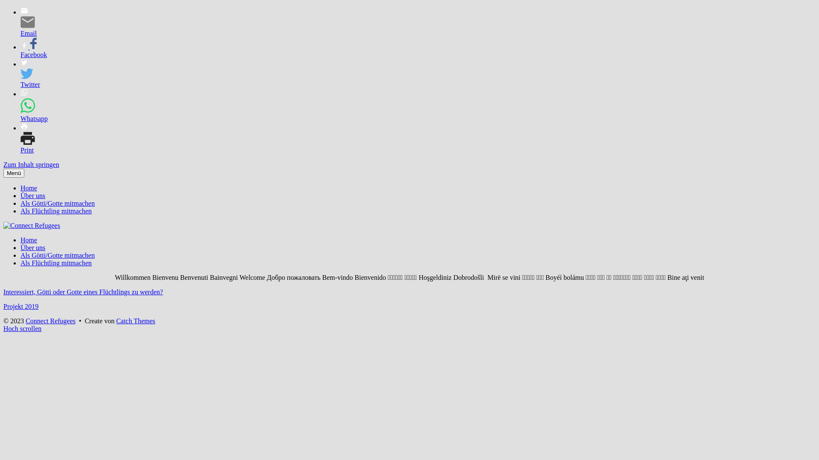 This screenshot has height=460, width=819. I want to click on Zum Inhalt springen, so click(32, 164).